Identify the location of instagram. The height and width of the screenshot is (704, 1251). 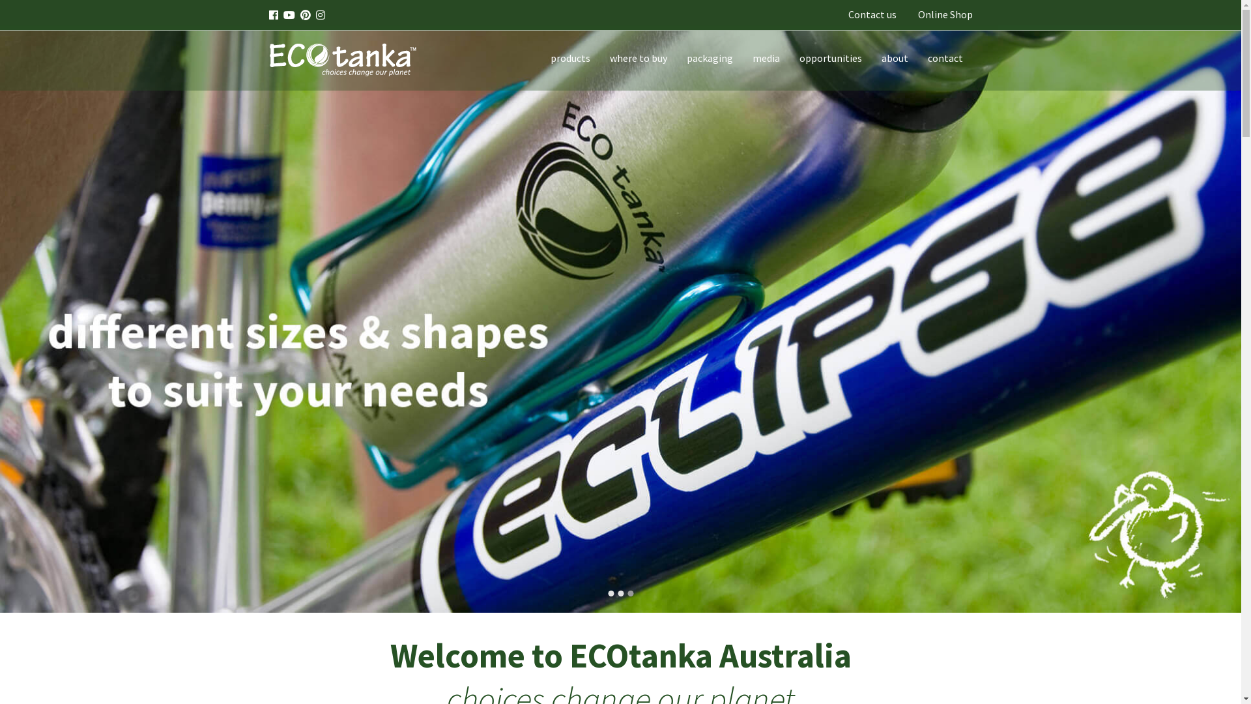
(320, 16).